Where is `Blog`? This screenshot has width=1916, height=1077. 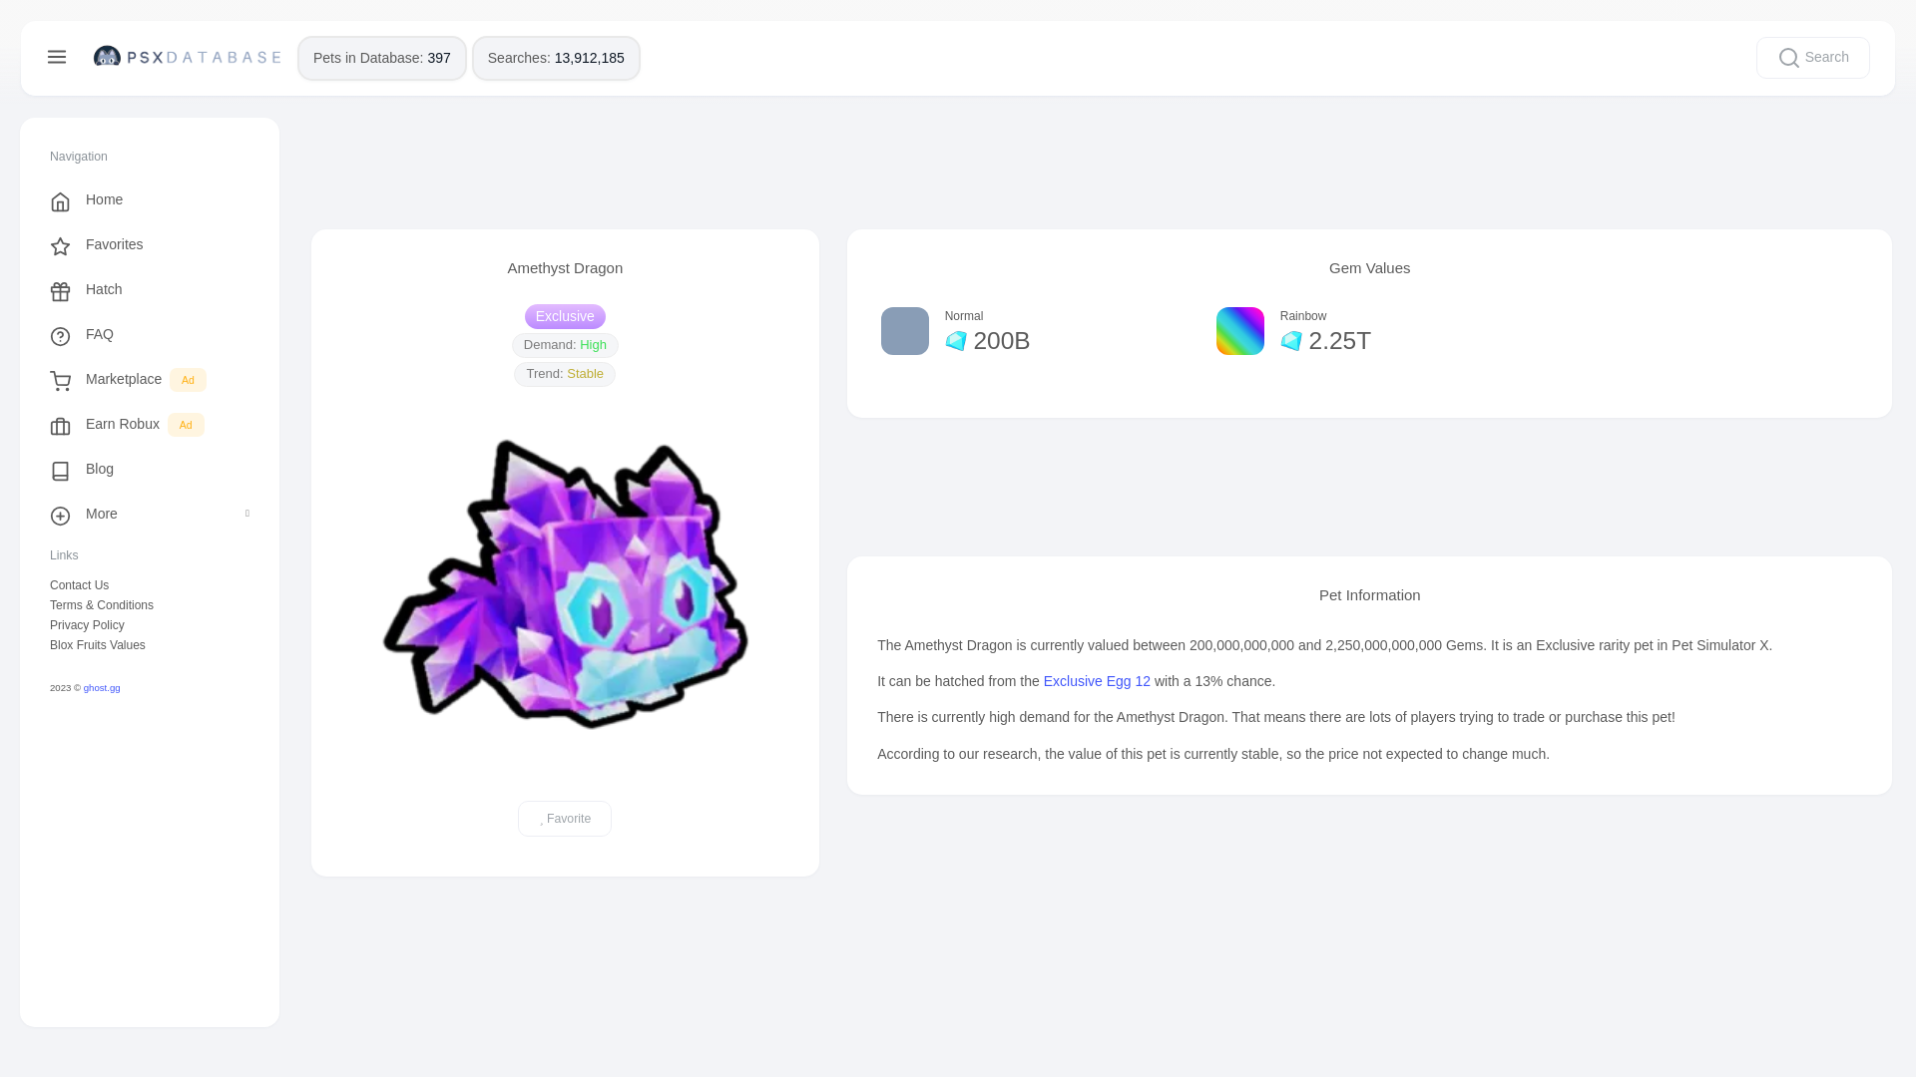
Blog is located at coordinates (149, 469).